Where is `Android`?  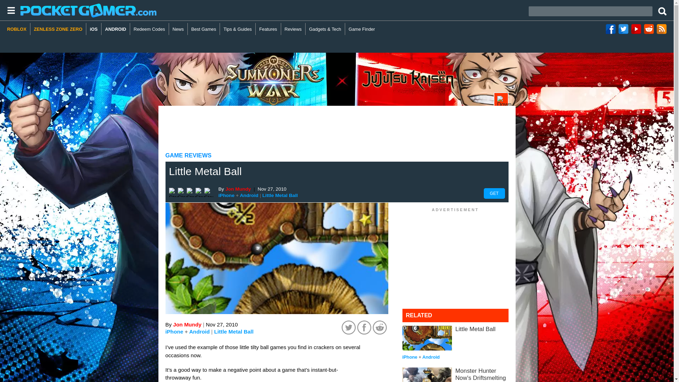
Android is located at coordinates (249, 195).